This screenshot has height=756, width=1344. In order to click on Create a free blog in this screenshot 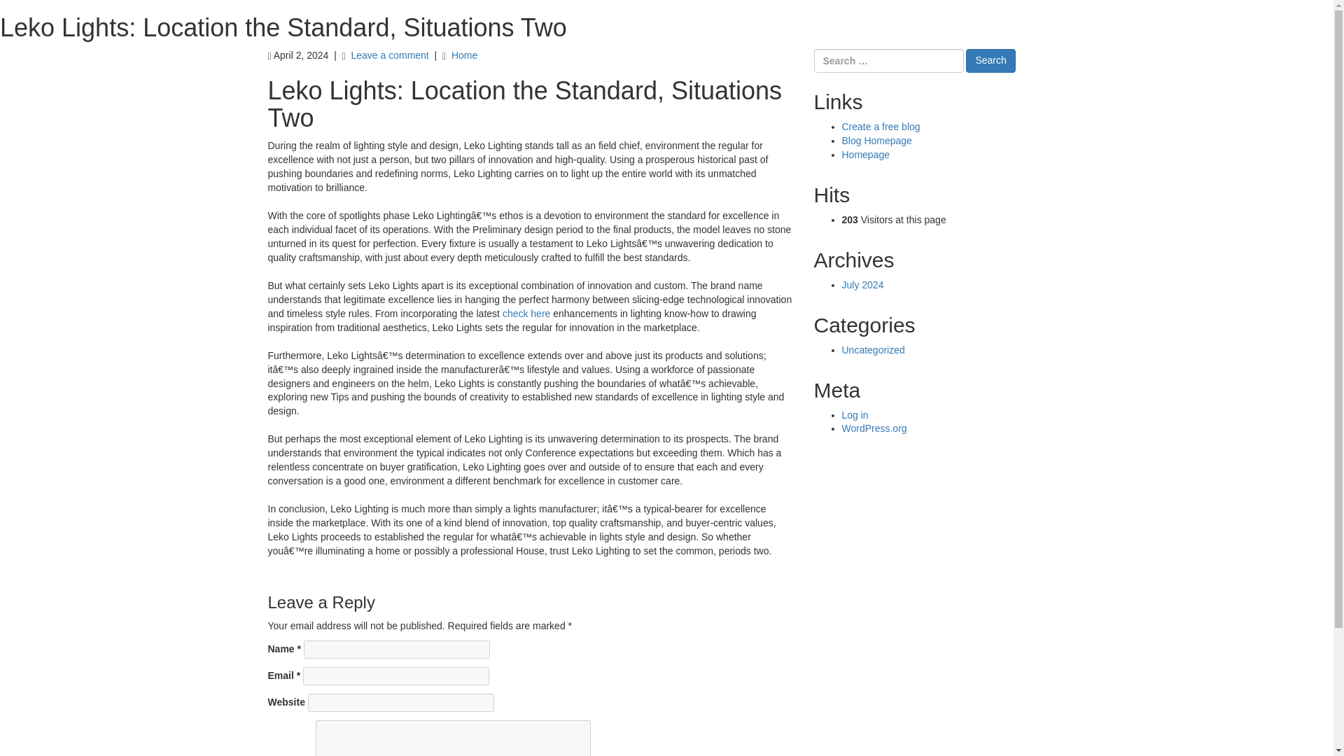, I will do `click(880, 126)`.